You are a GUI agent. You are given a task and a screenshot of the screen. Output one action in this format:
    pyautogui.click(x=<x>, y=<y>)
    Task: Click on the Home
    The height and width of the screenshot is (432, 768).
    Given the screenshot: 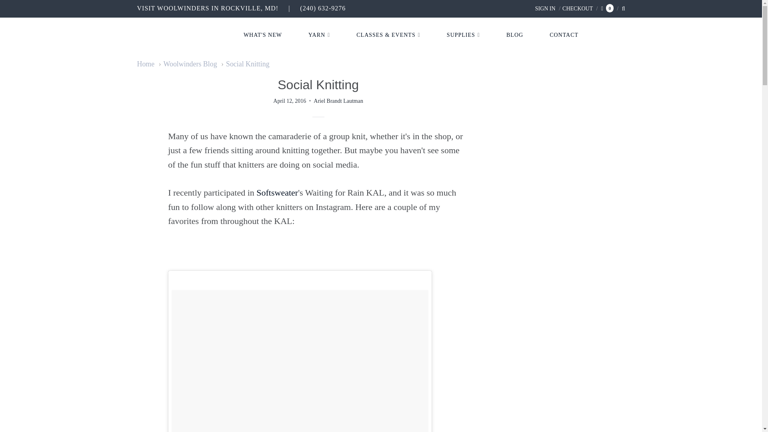 What is the action you would take?
    pyautogui.click(x=145, y=64)
    